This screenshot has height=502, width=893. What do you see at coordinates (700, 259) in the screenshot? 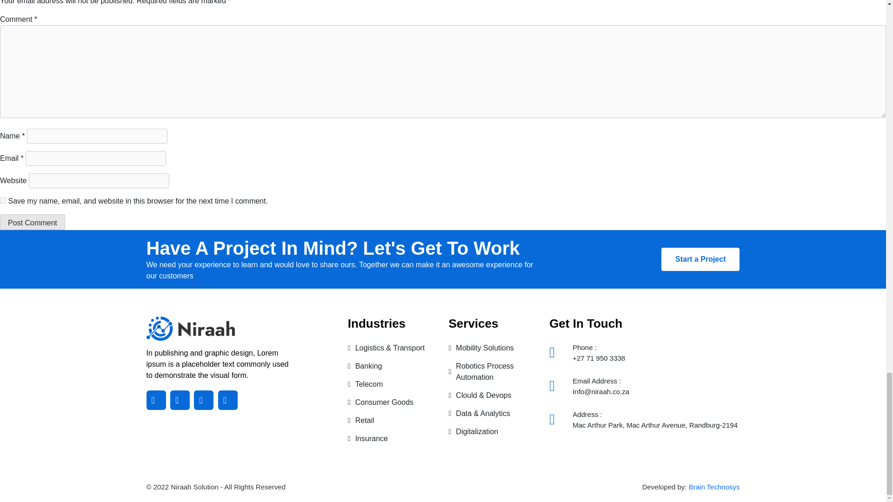
I see `Start a Project` at bounding box center [700, 259].